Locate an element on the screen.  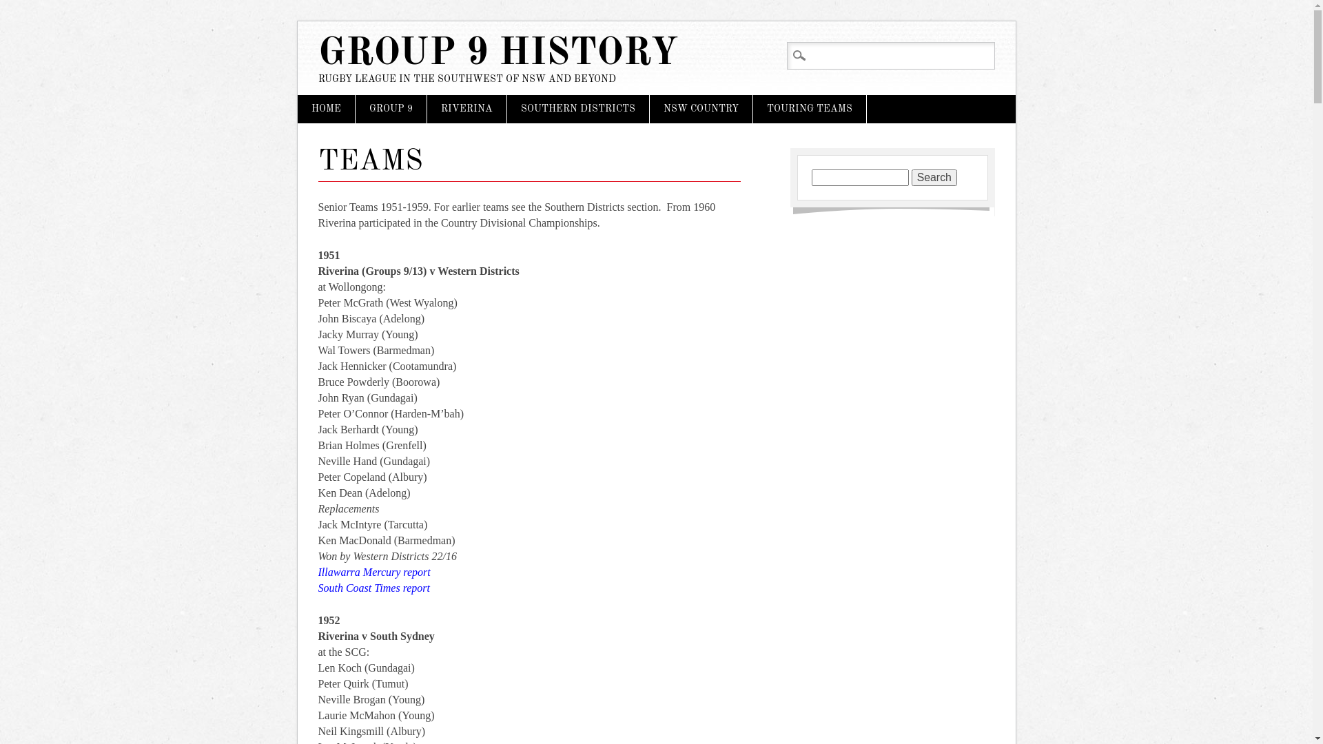
GROUP 9 HISTORY is located at coordinates (498, 54).